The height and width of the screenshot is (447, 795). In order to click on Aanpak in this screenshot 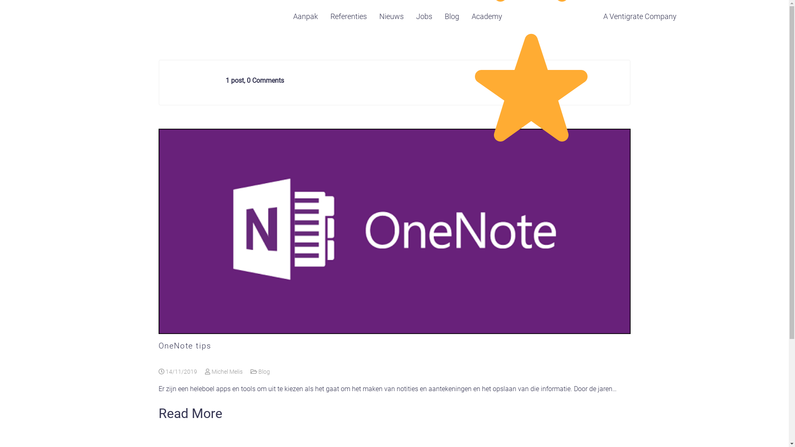, I will do `click(306, 17)`.